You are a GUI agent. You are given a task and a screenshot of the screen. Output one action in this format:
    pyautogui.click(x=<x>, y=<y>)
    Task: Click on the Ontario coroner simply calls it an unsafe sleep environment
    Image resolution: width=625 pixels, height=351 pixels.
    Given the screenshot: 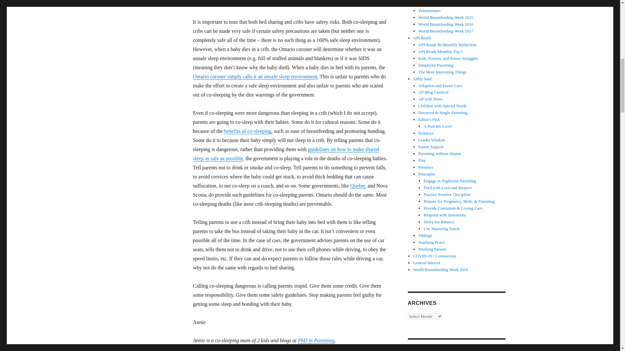 What is the action you would take?
    pyautogui.click(x=255, y=76)
    